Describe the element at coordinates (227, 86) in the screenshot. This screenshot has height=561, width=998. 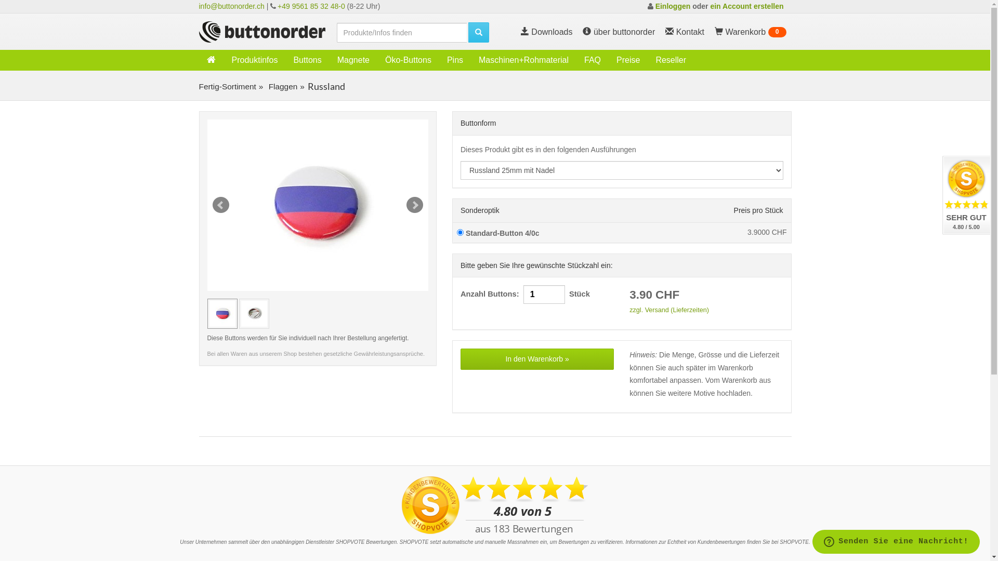
I see `Fertig-Sortiment` at that location.